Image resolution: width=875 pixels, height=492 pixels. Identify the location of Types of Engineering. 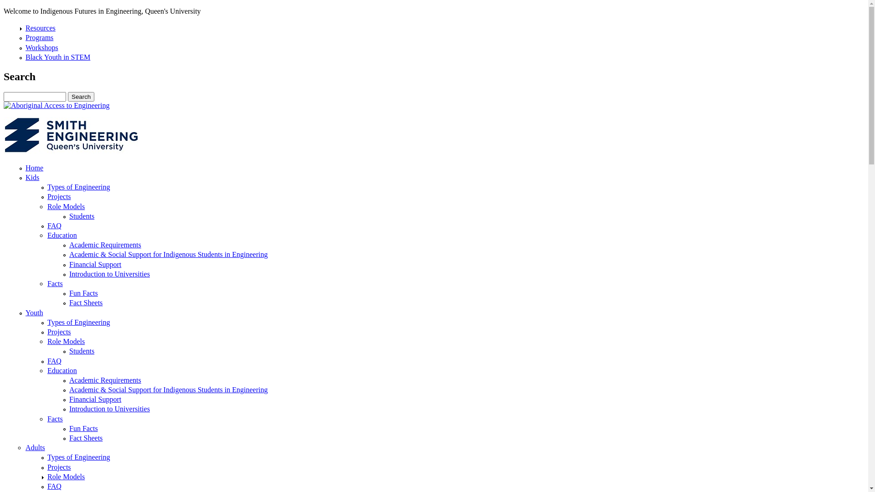
(79, 457).